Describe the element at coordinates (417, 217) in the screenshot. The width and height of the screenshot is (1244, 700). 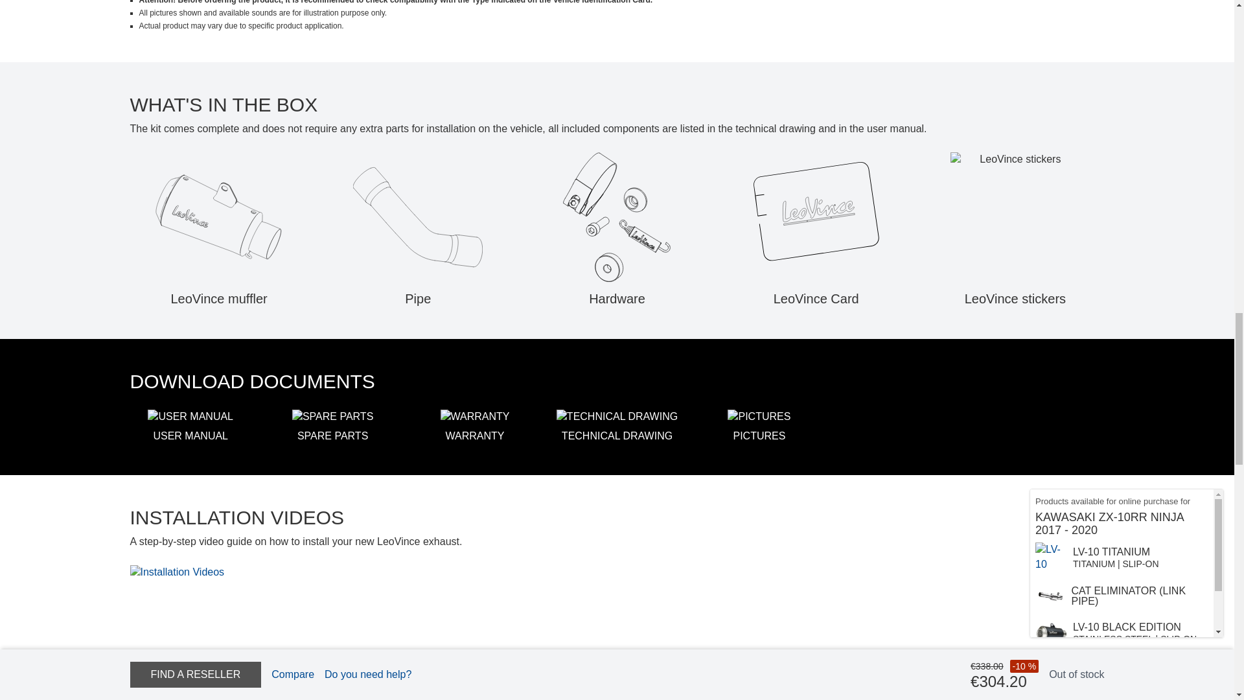
I see `Pipe` at that location.